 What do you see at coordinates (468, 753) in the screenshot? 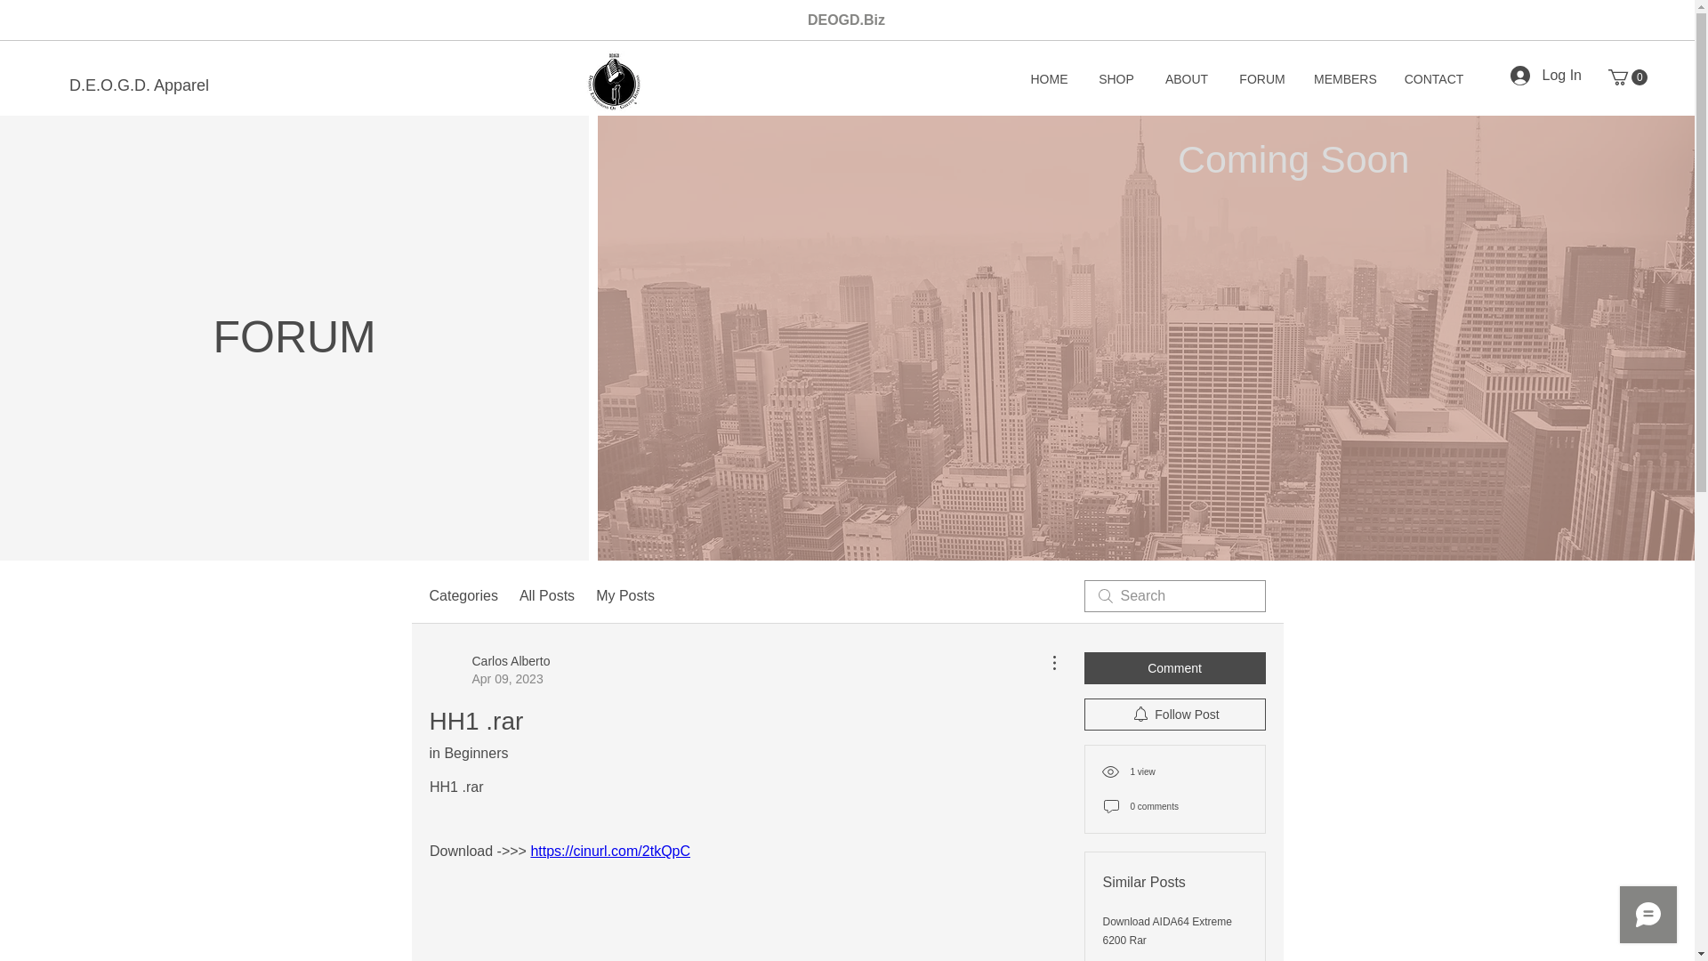
I see `in Beginners` at bounding box center [468, 753].